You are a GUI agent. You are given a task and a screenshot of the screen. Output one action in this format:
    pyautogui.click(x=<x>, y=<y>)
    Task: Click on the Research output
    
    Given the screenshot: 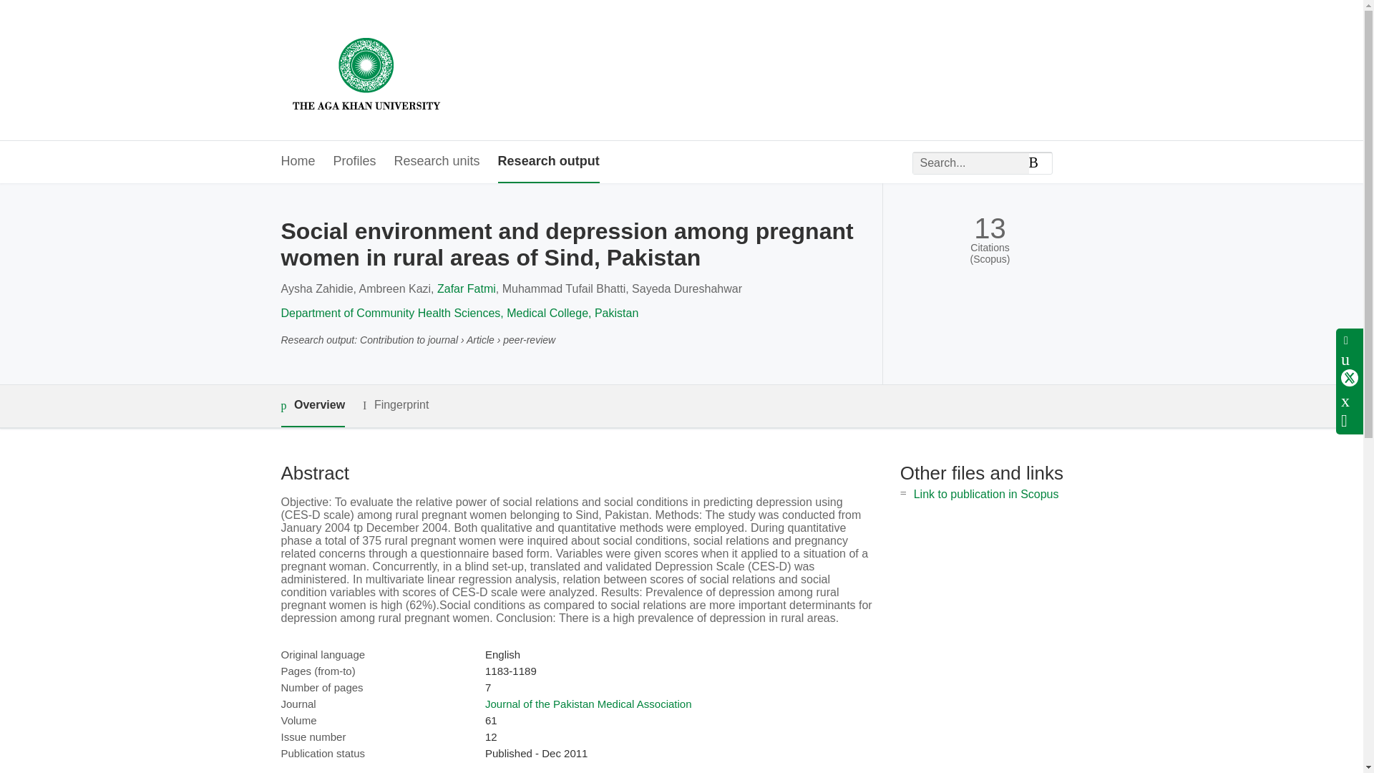 What is the action you would take?
    pyautogui.click(x=548, y=162)
    